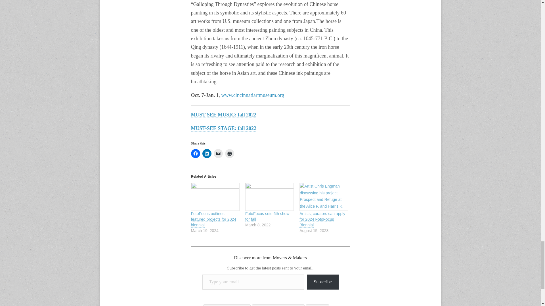 The image size is (545, 306). What do you see at coordinates (195, 154) in the screenshot?
I see `Click to share on Facebook` at bounding box center [195, 154].